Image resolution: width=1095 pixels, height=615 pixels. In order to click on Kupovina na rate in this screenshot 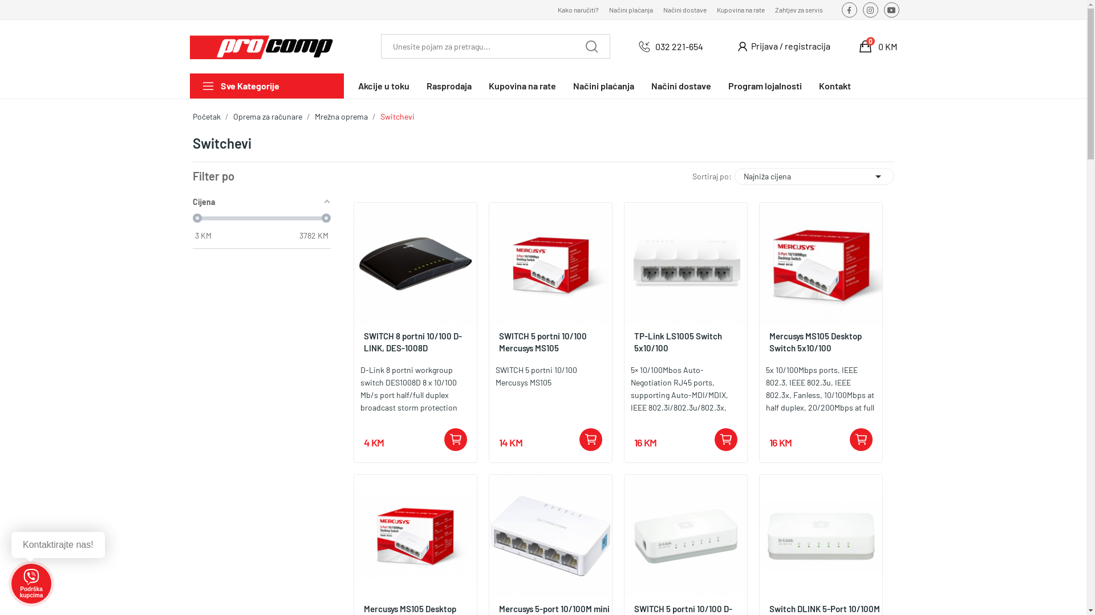, I will do `click(741, 10)`.